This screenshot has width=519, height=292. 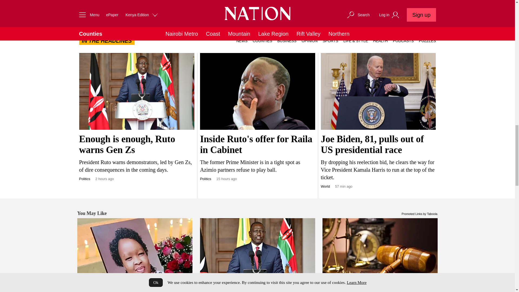 What do you see at coordinates (135, 255) in the screenshot?
I see `Husband arrested as wife's dismembered body found in Nandi` at bounding box center [135, 255].